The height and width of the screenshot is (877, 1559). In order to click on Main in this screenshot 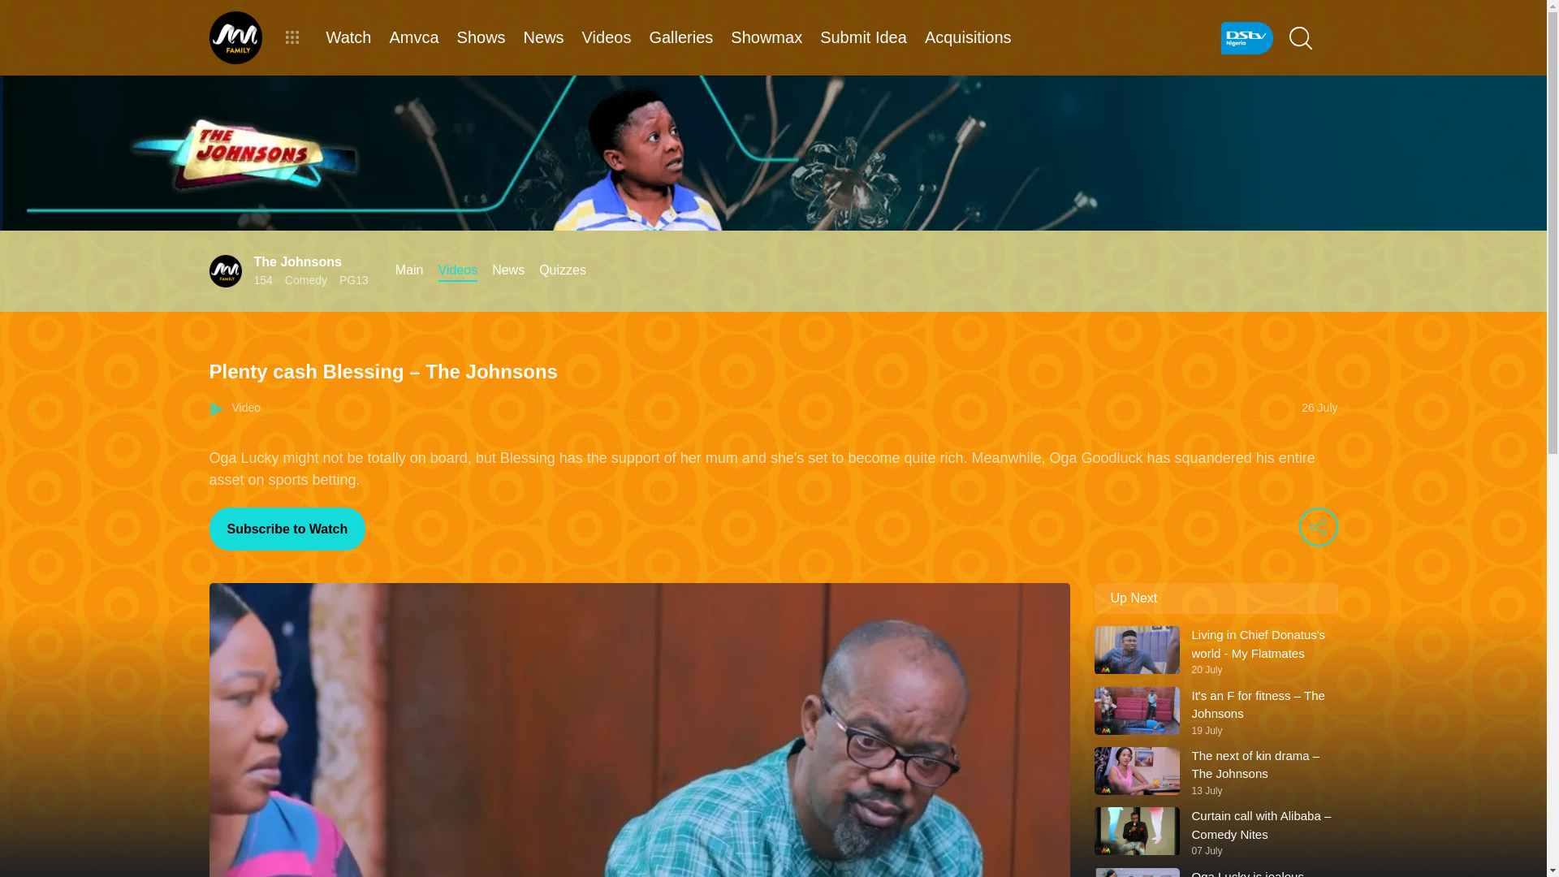, I will do `click(409, 270)`.